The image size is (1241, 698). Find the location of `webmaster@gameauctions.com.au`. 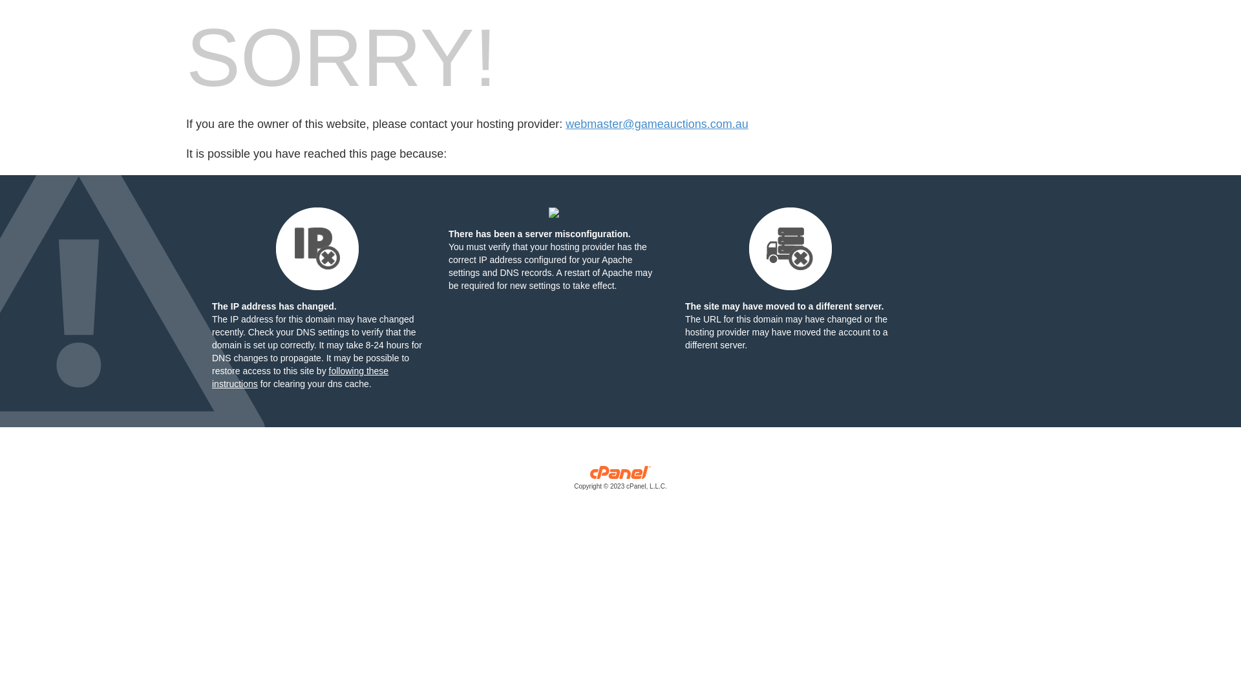

webmaster@gameauctions.com.au is located at coordinates (657, 124).